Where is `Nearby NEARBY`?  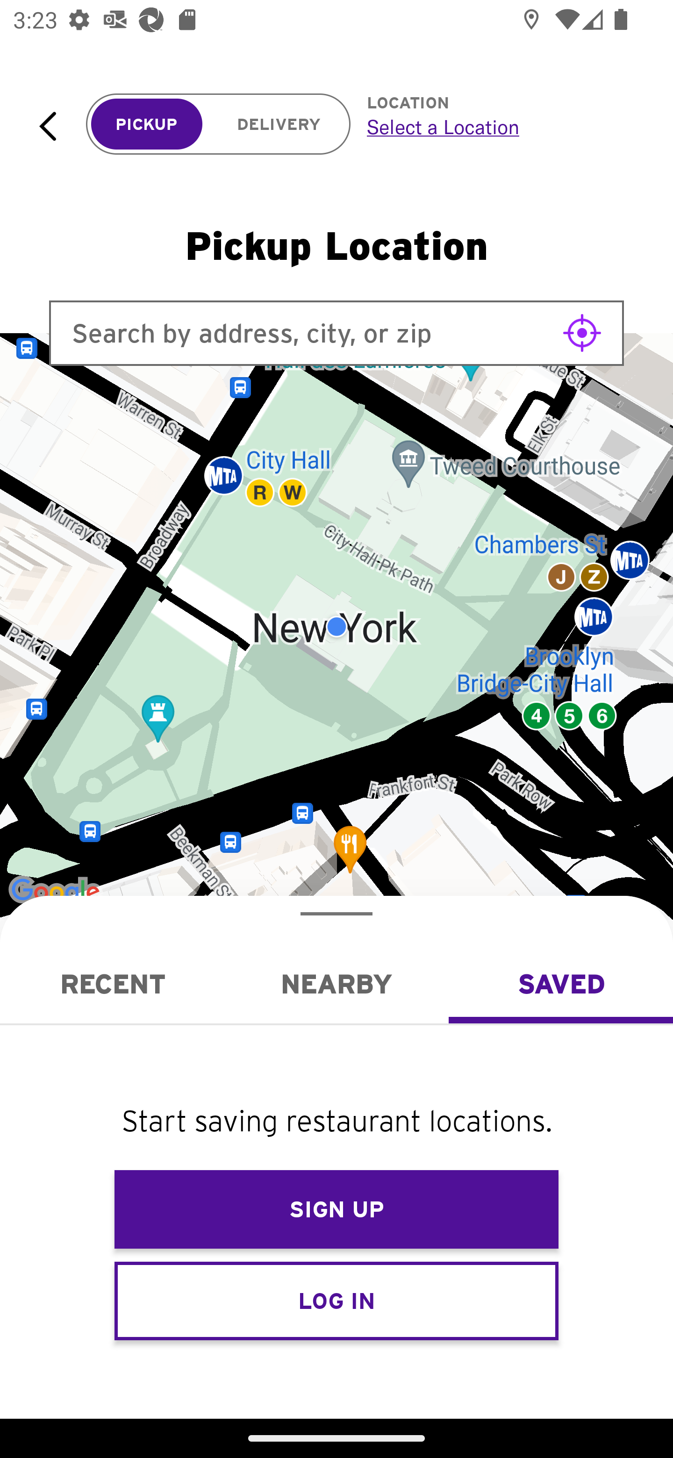
Nearby NEARBY is located at coordinates (336, 984).